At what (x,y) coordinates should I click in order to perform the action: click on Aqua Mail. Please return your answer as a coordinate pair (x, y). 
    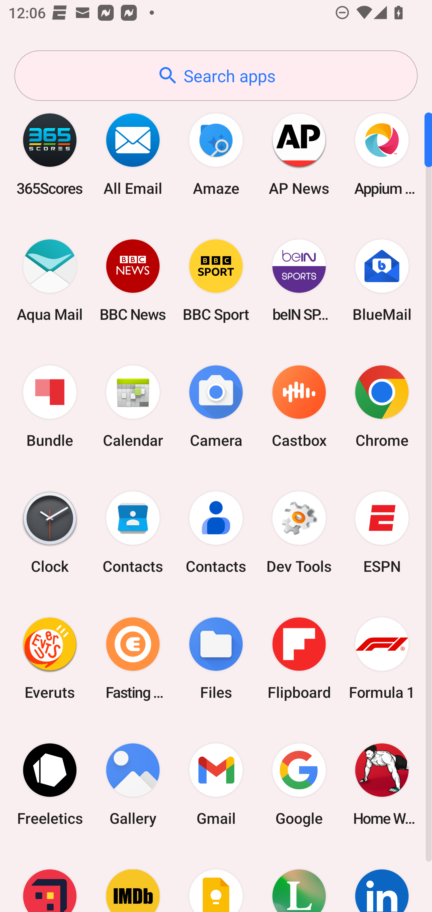
    Looking at the image, I should click on (50, 280).